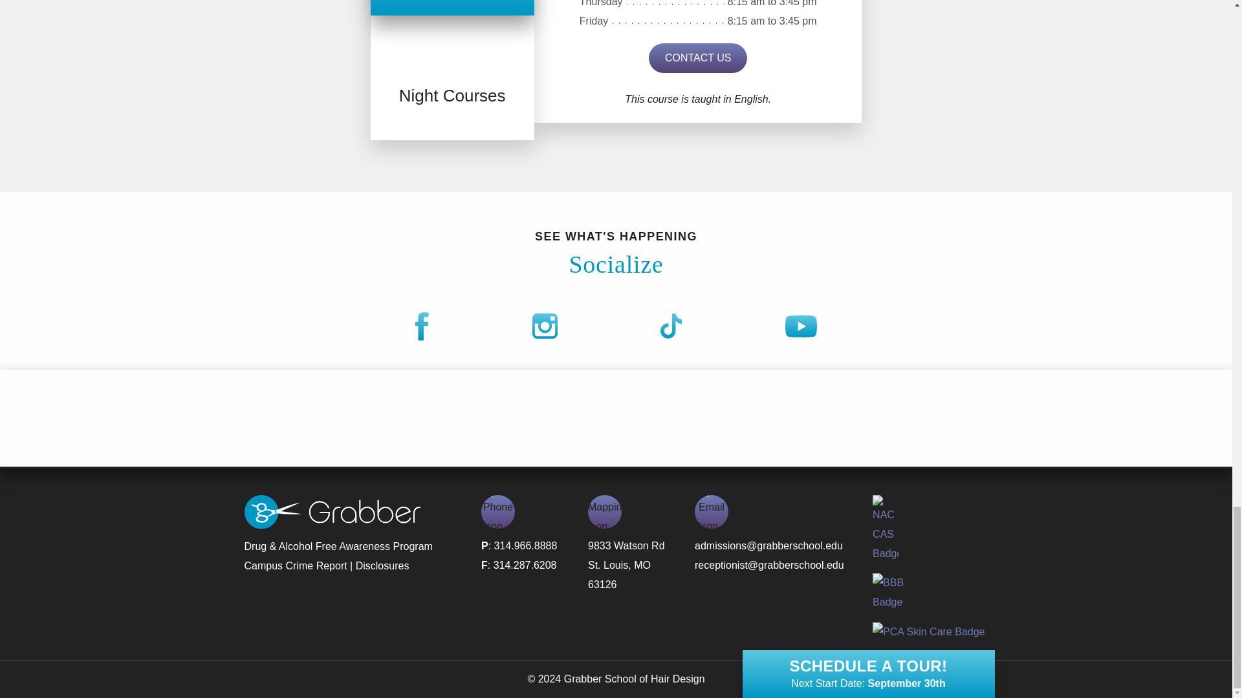 The image size is (1242, 698). What do you see at coordinates (332, 525) in the screenshot?
I see `Grabber Home Page` at bounding box center [332, 525].